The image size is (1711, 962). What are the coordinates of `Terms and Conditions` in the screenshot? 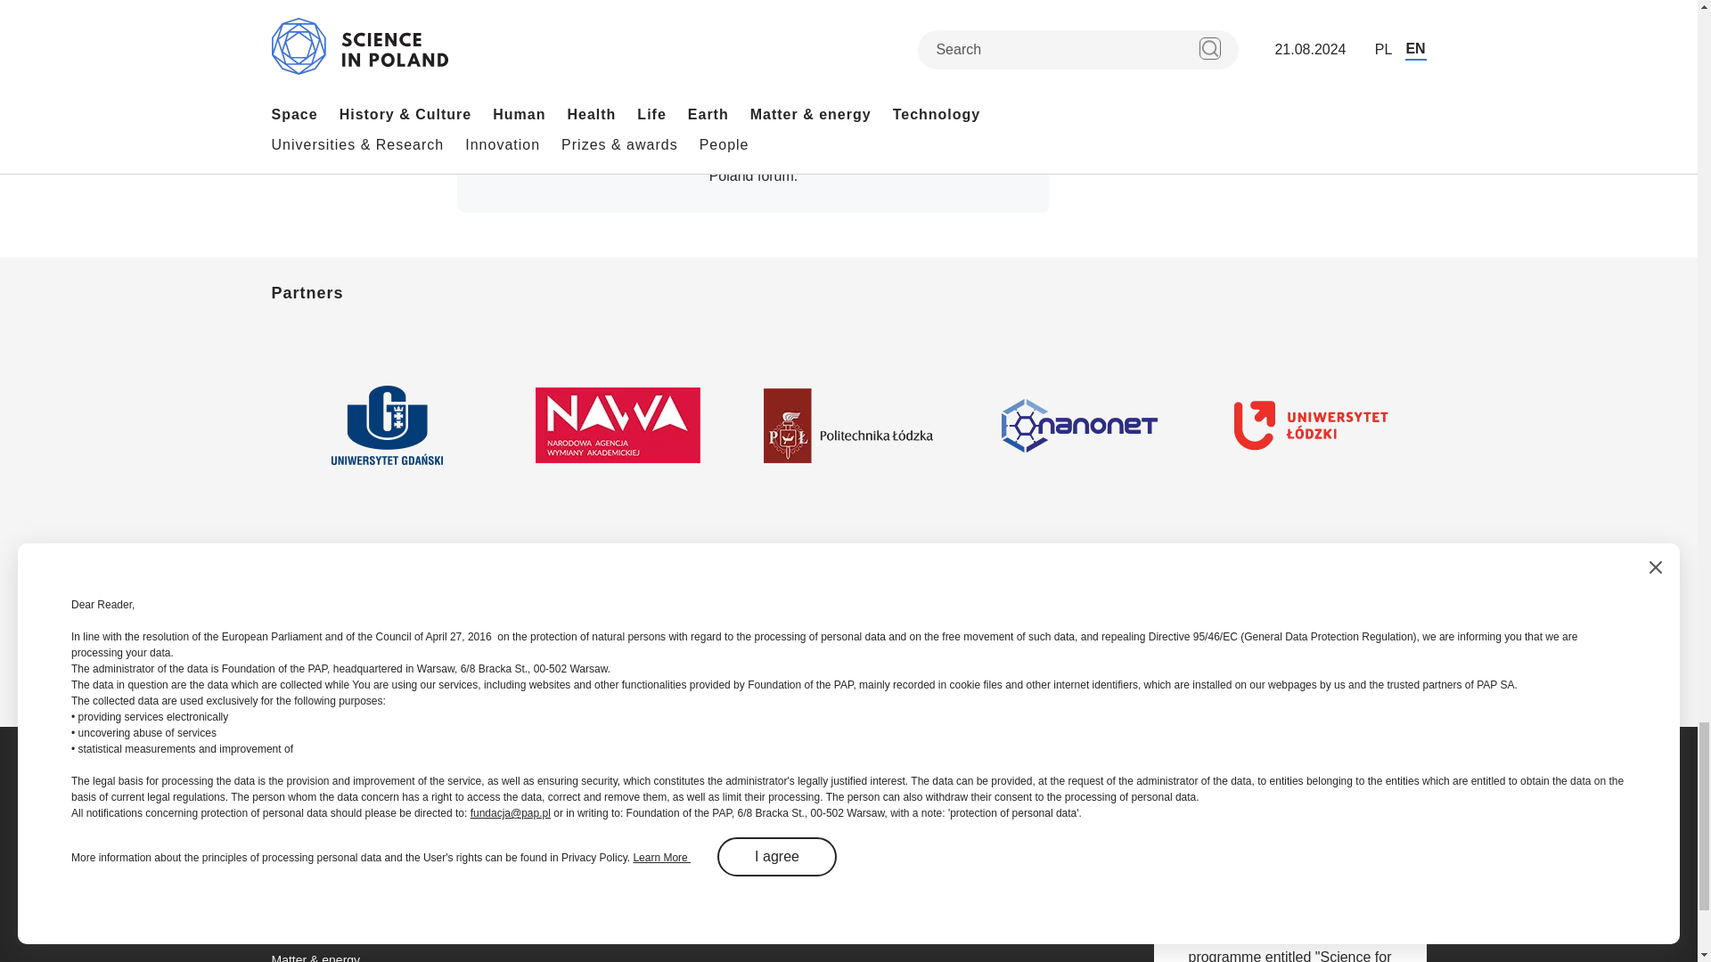 It's located at (836, 157).